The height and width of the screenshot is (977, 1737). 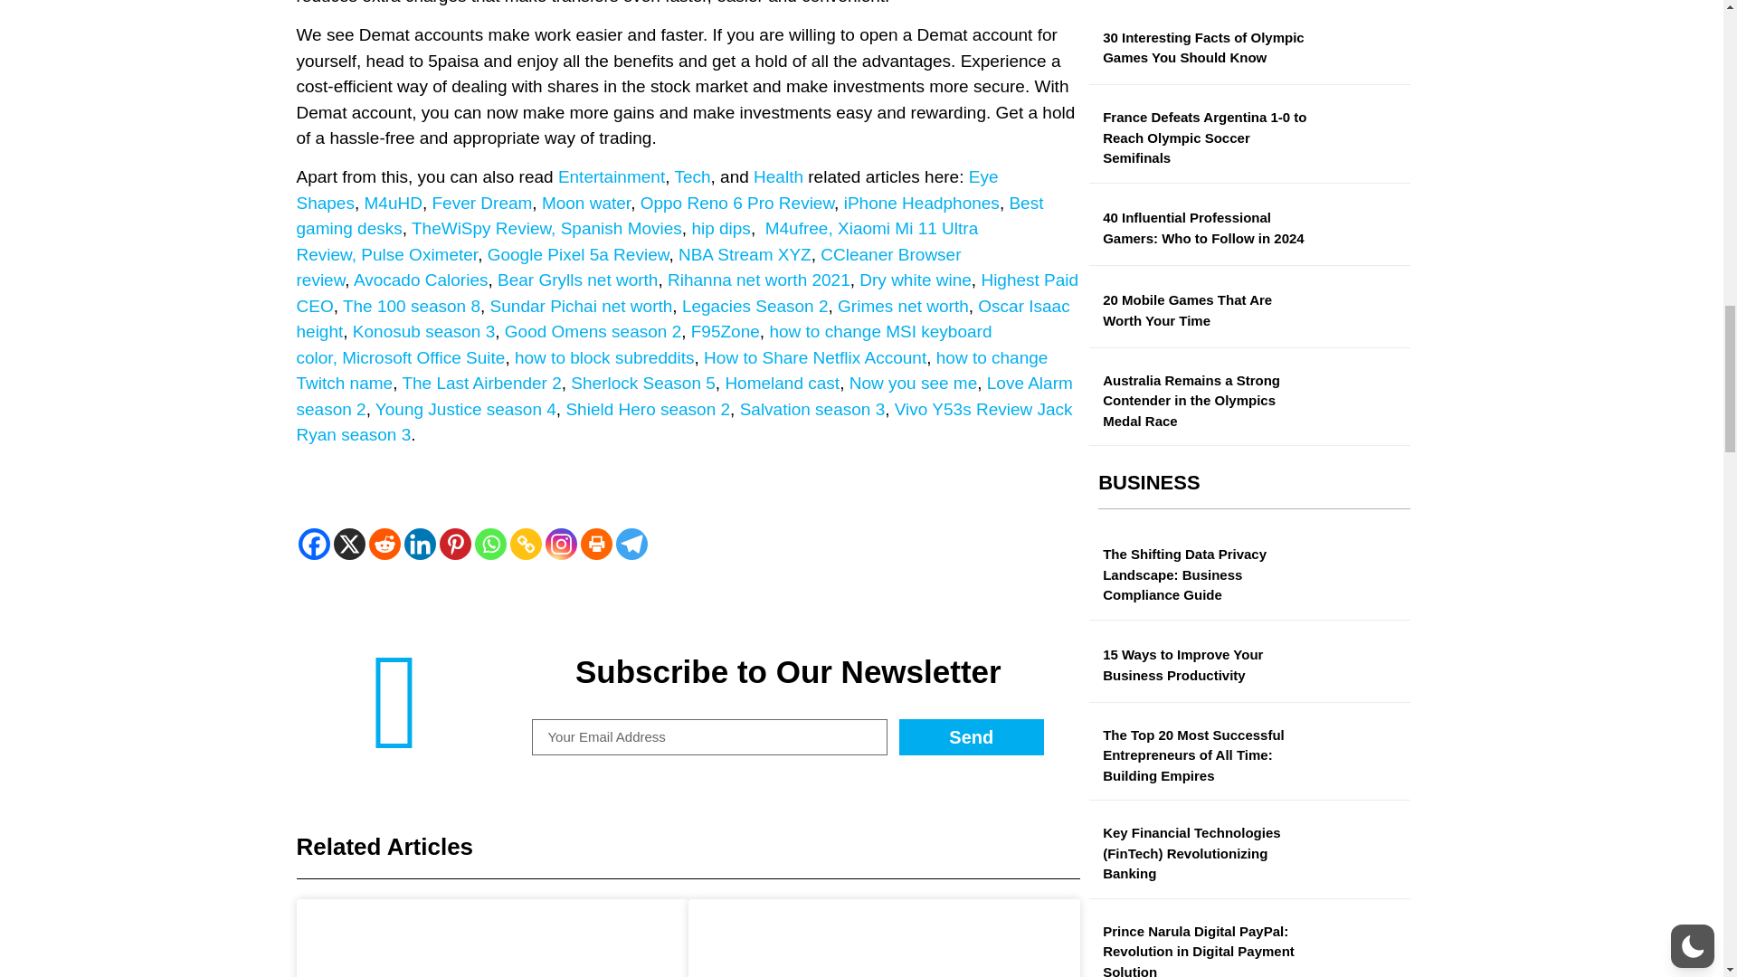 What do you see at coordinates (454, 544) in the screenshot?
I see `Pinterest` at bounding box center [454, 544].